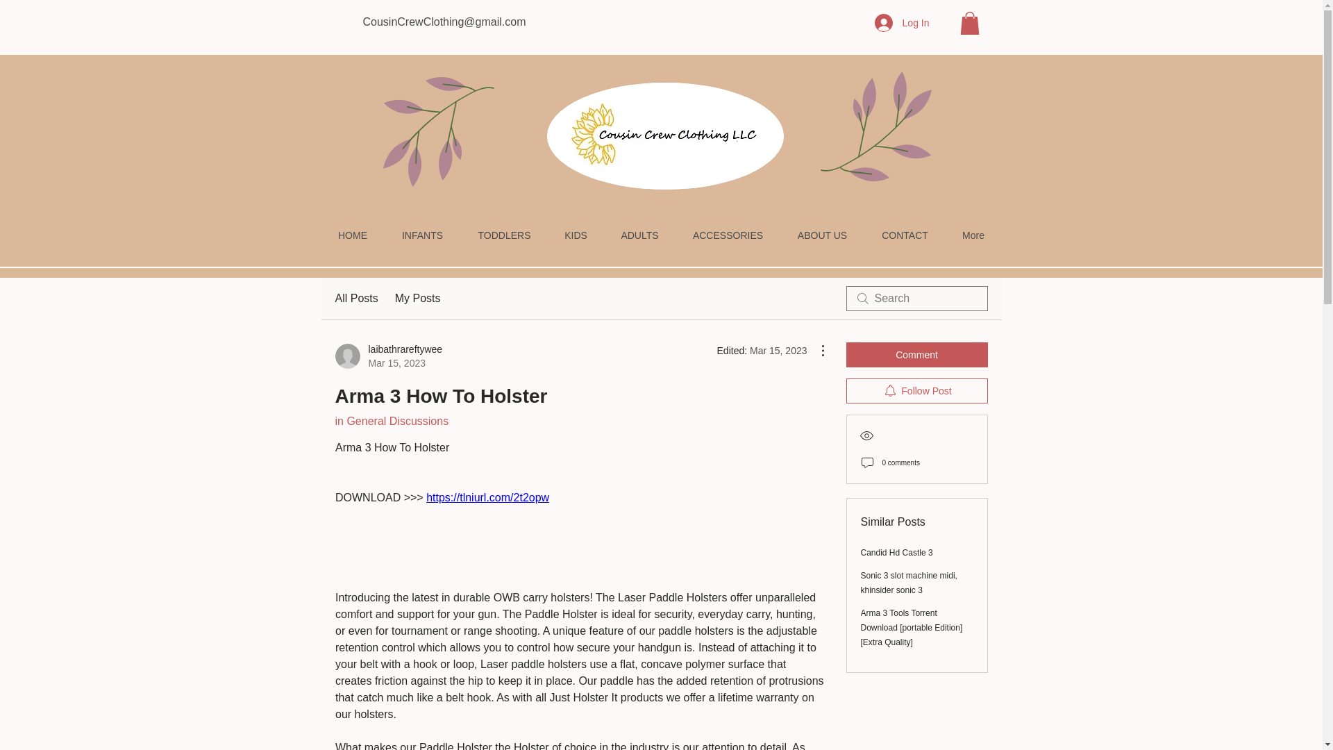  I want to click on INFANTS, so click(423, 236).